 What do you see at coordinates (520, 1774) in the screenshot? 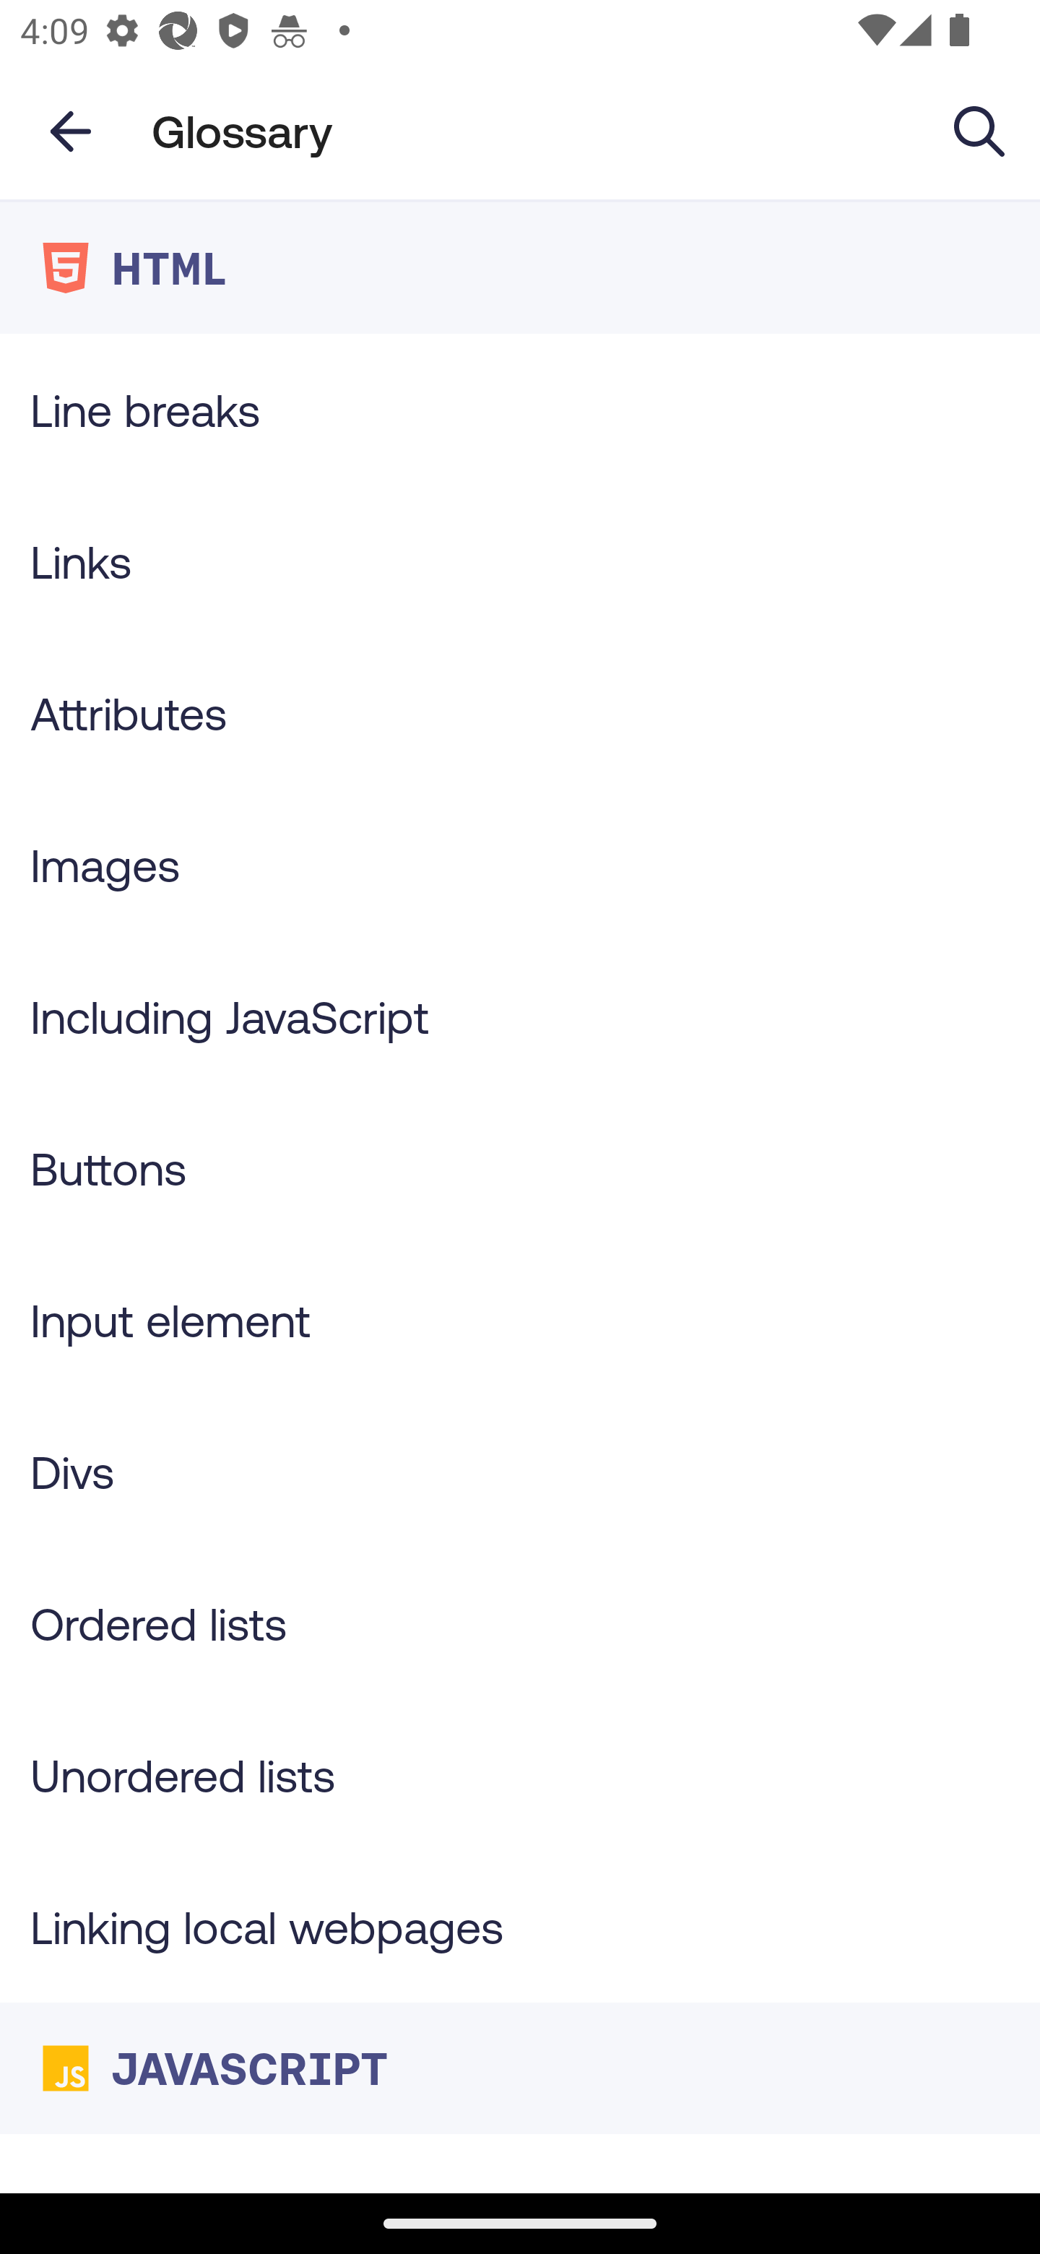
I see `Unordered lists` at bounding box center [520, 1774].